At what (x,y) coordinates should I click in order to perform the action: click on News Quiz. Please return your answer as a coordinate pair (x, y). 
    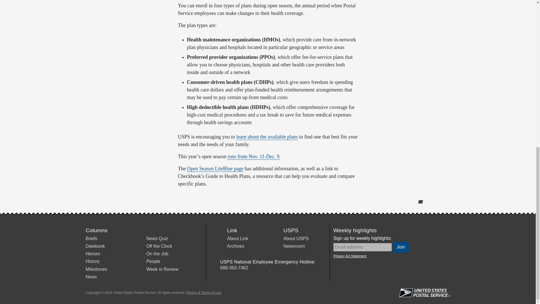
    Looking at the image, I should click on (157, 239).